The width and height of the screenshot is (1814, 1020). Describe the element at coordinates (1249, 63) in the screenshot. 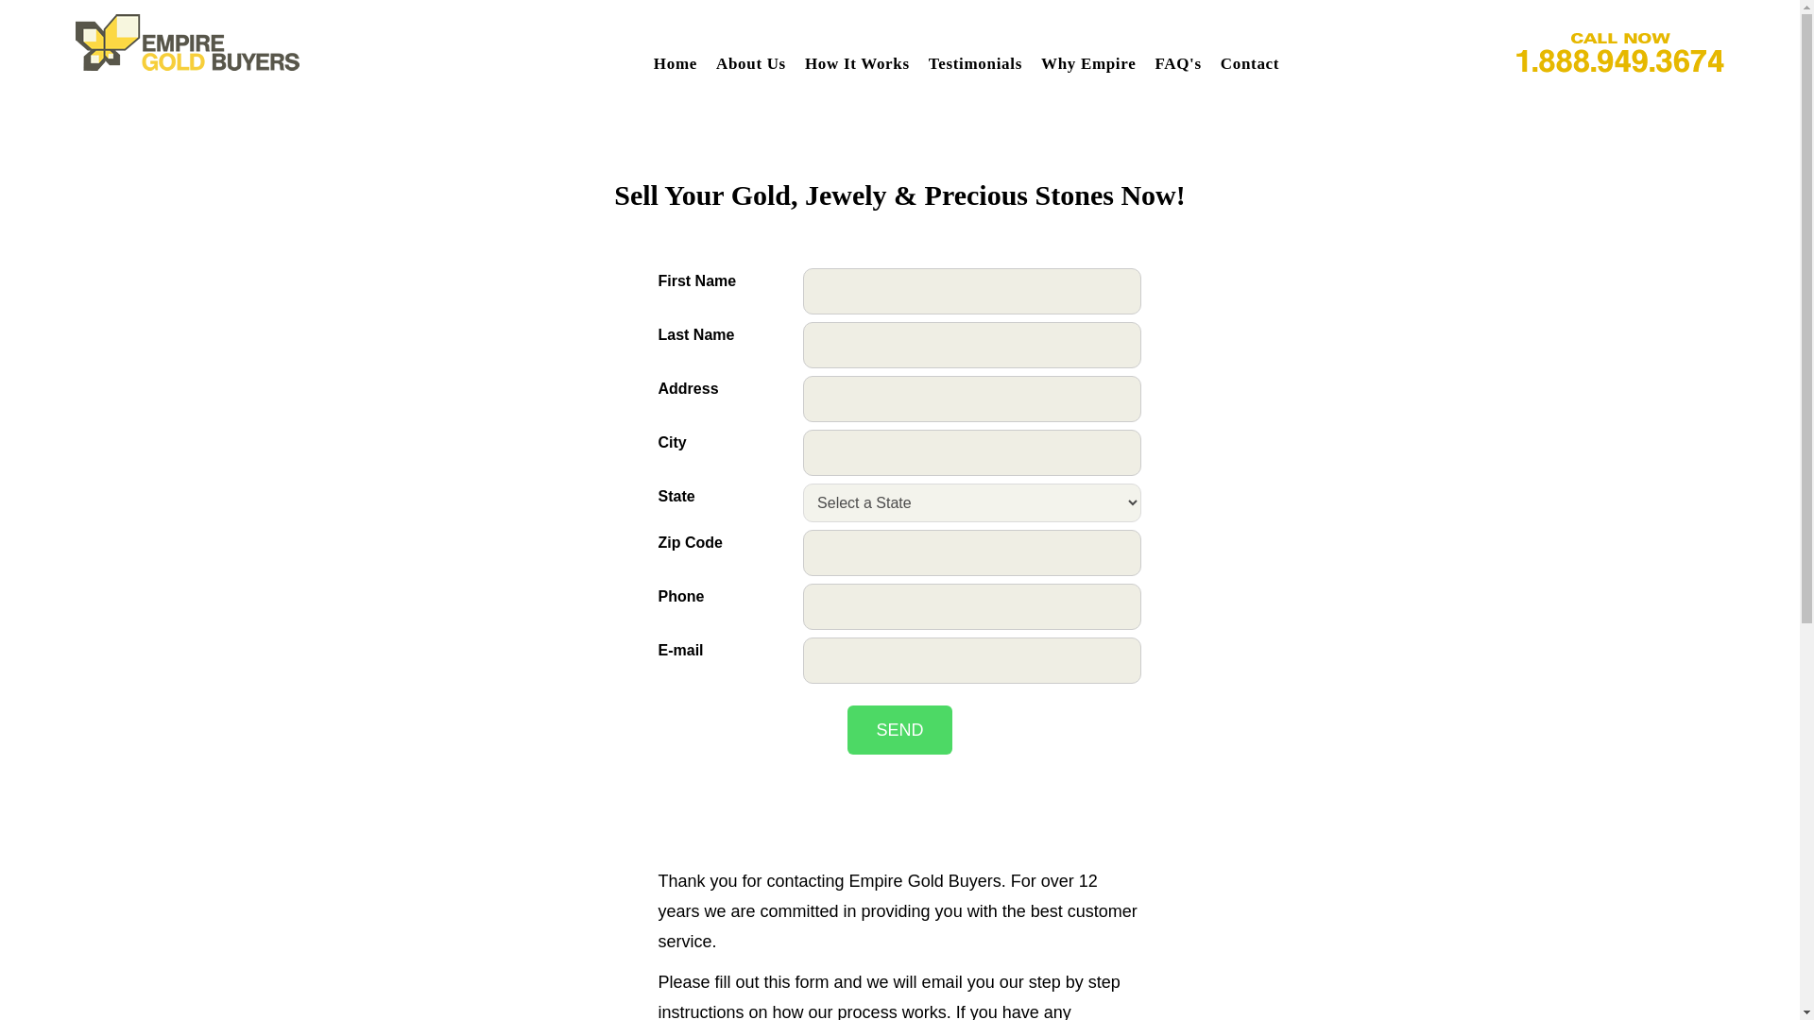

I see `Contact` at that location.